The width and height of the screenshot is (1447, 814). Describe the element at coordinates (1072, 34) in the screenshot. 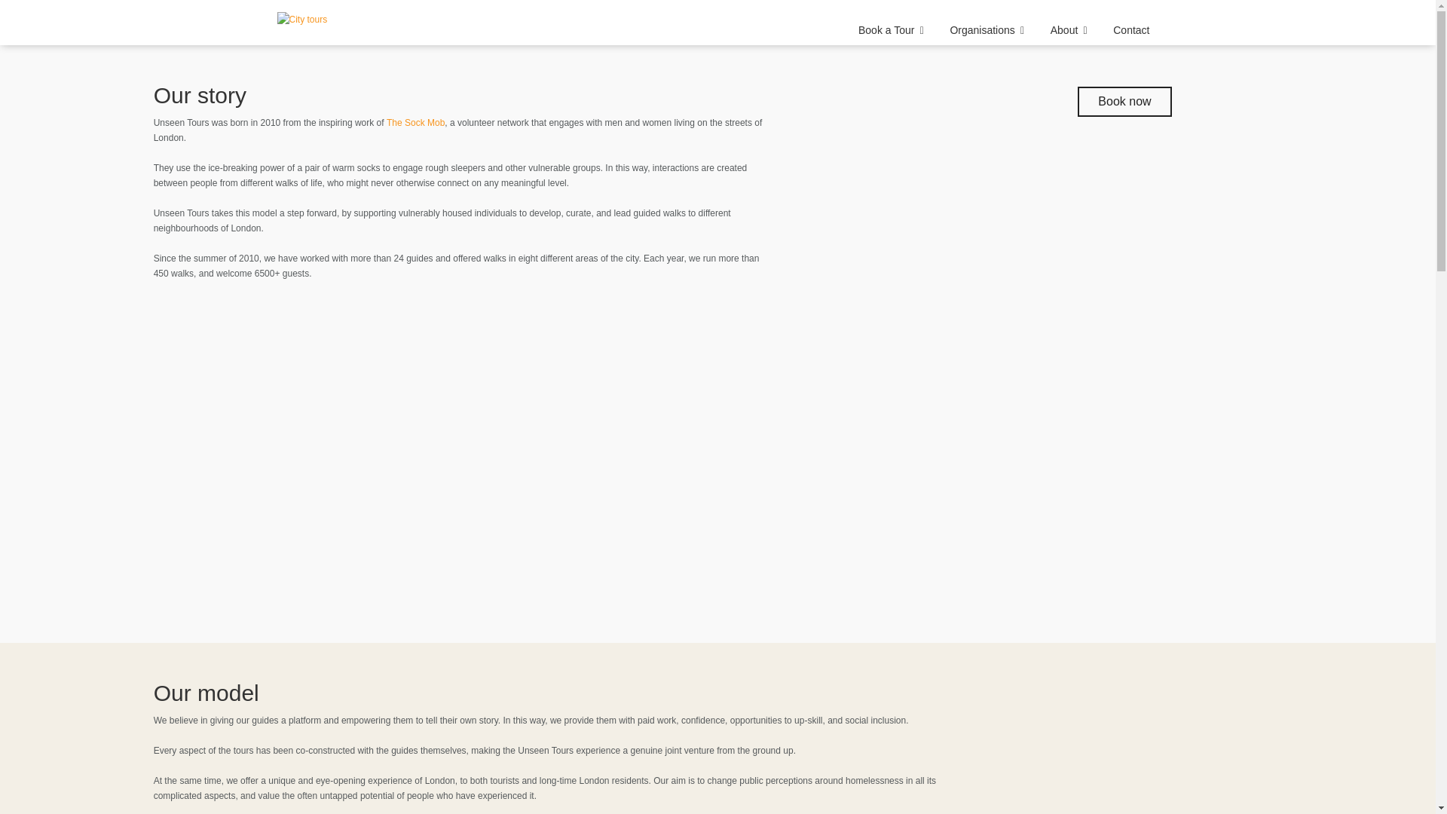

I see `About` at that location.